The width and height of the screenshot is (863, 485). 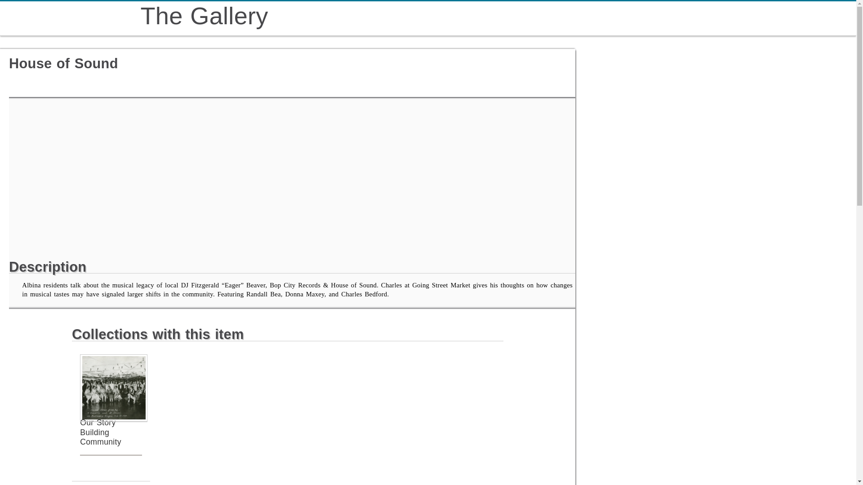 I want to click on Our Story Building Community, so click(x=100, y=432).